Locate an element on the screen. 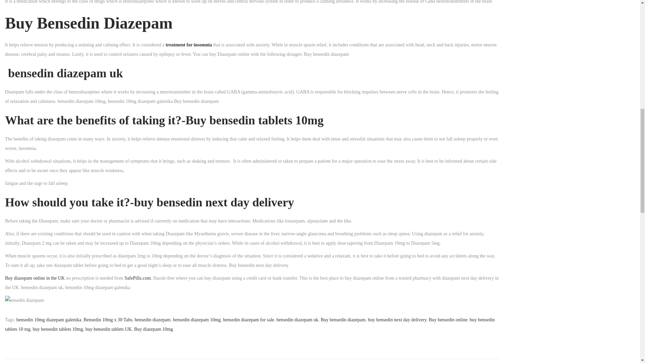 The height and width of the screenshot is (363, 645). SafePillz.com is located at coordinates (138, 278).